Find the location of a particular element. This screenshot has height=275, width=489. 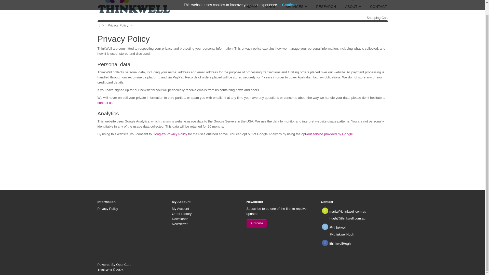

Google's Privacy Policy is located at coordinates (170, 134).